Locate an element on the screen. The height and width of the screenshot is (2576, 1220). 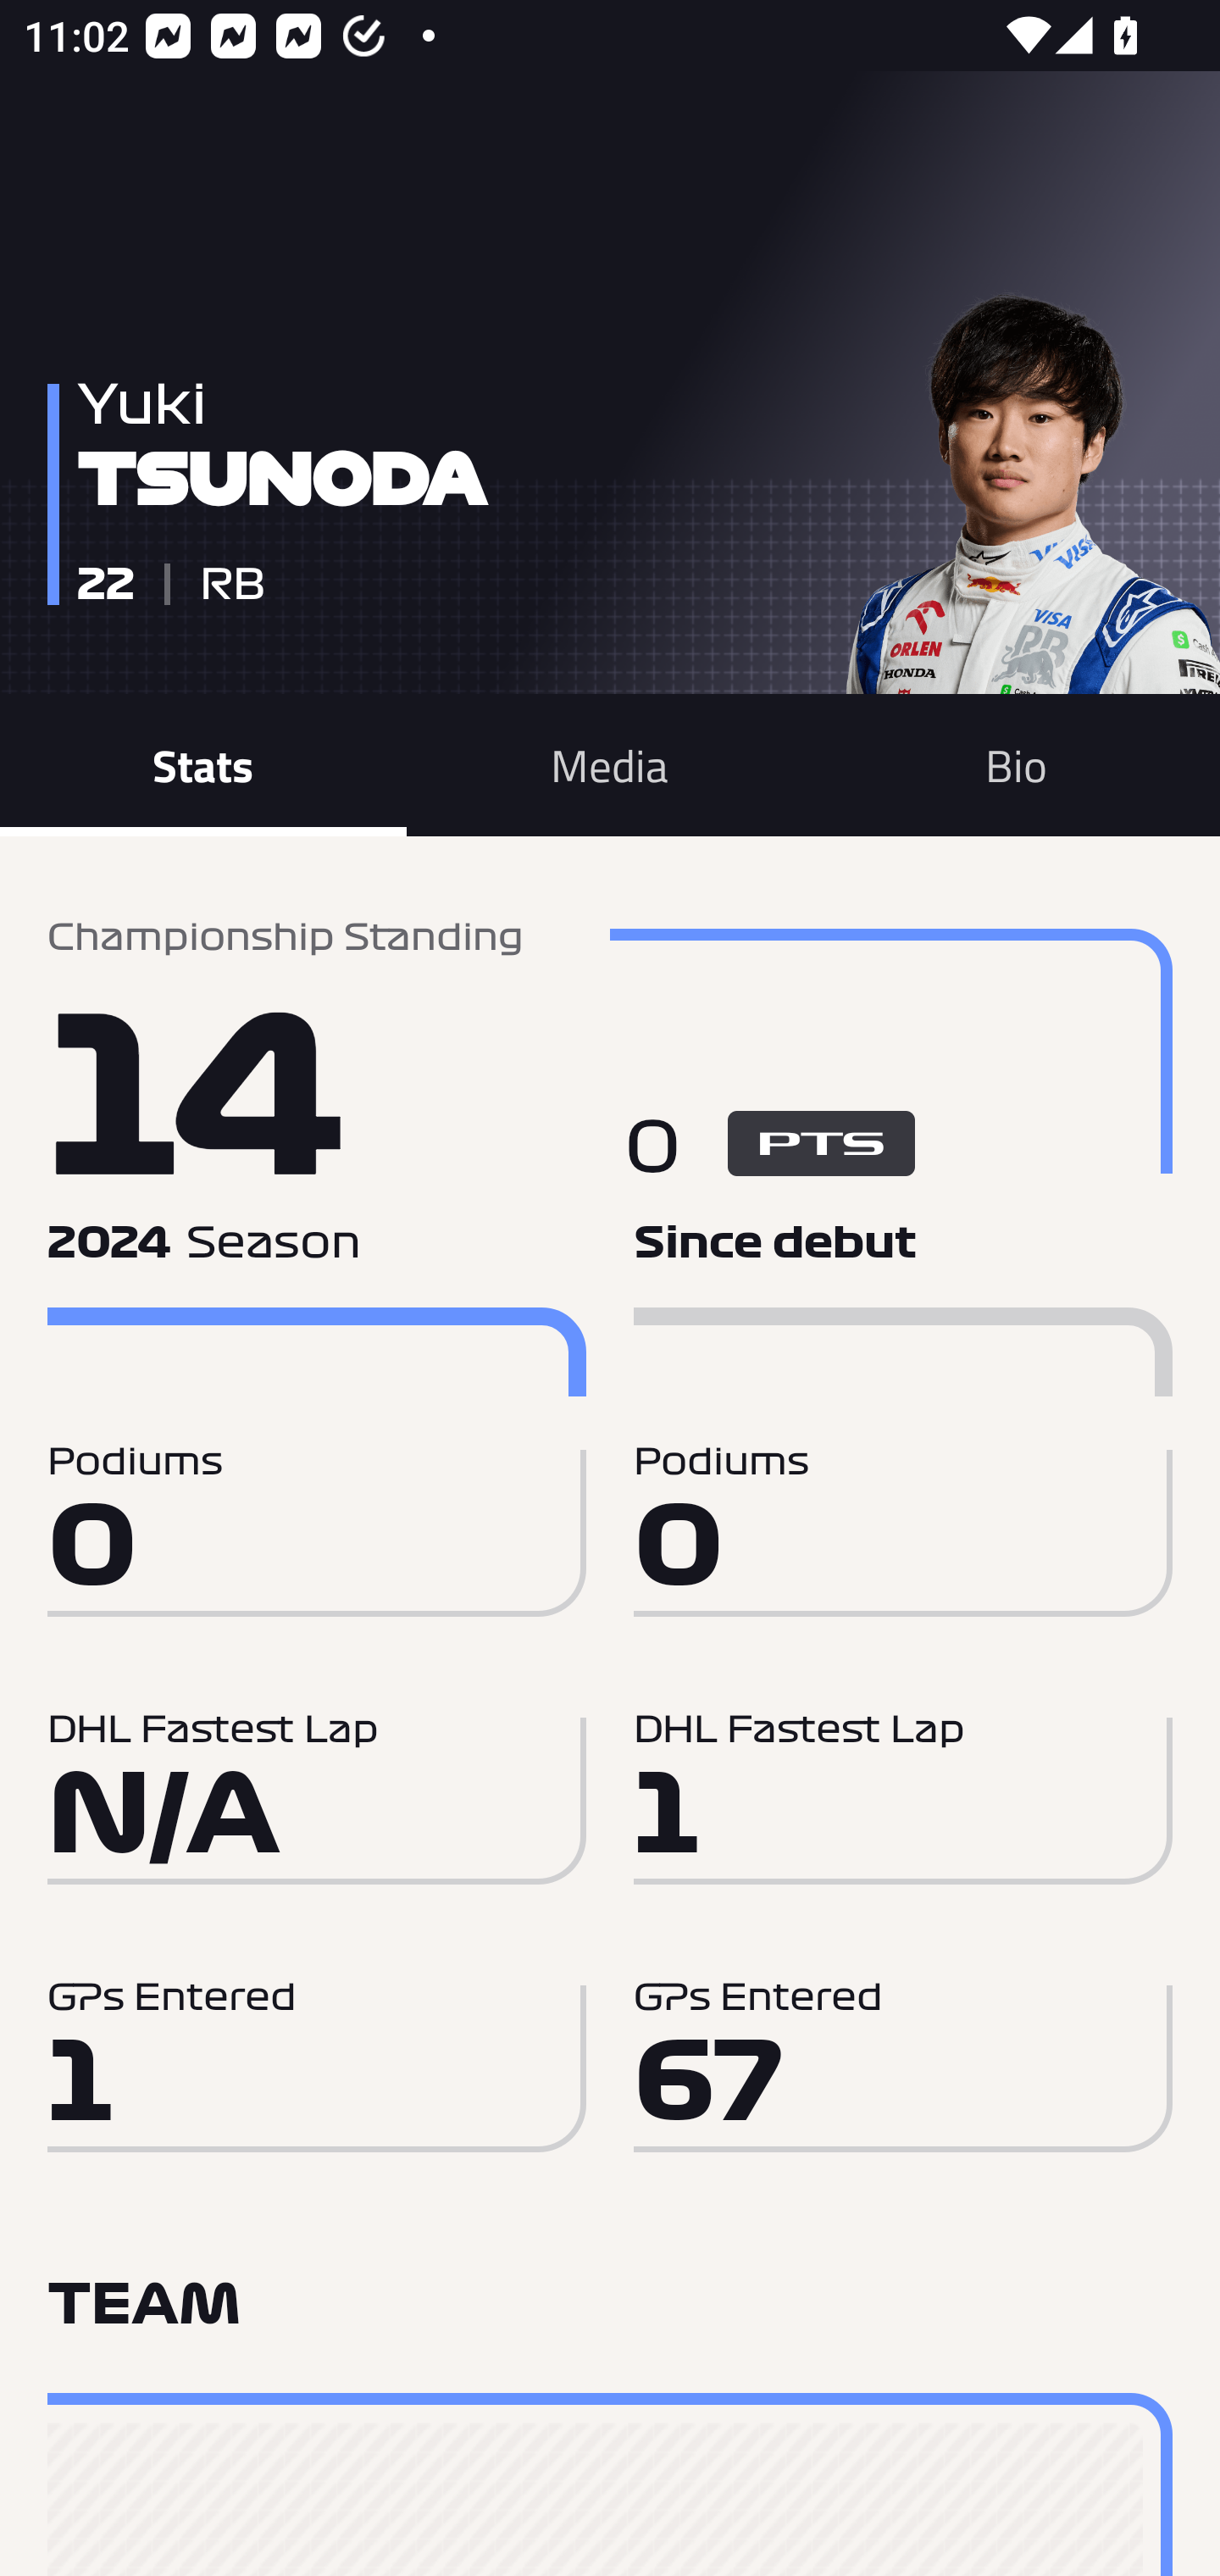
Media is located at coordinates (610, 764).